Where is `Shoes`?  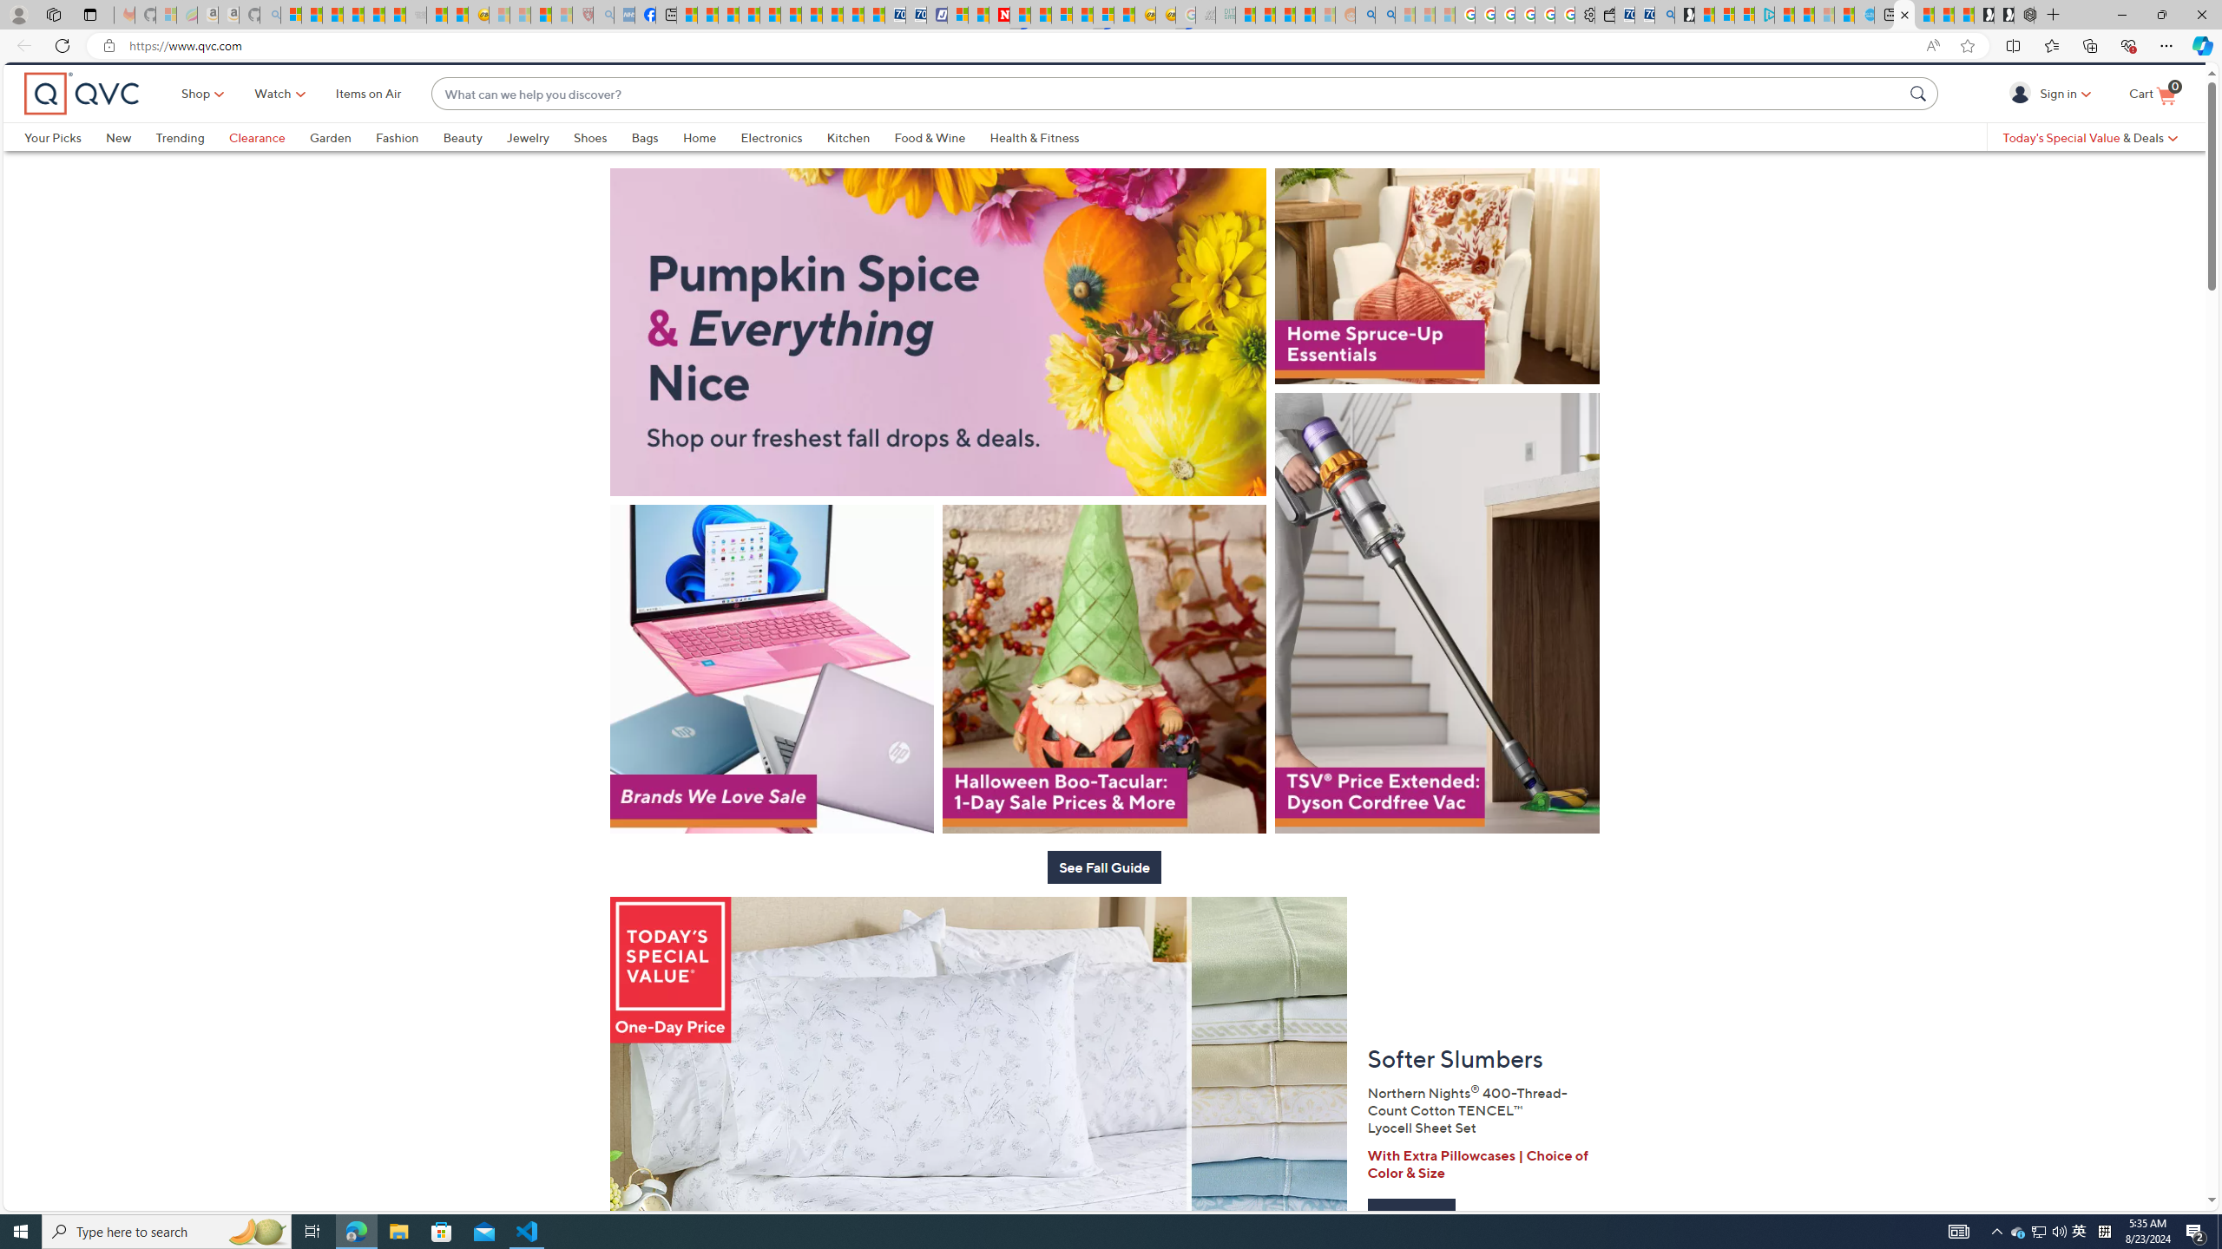 Shoes is located at coordinates (589, 167).